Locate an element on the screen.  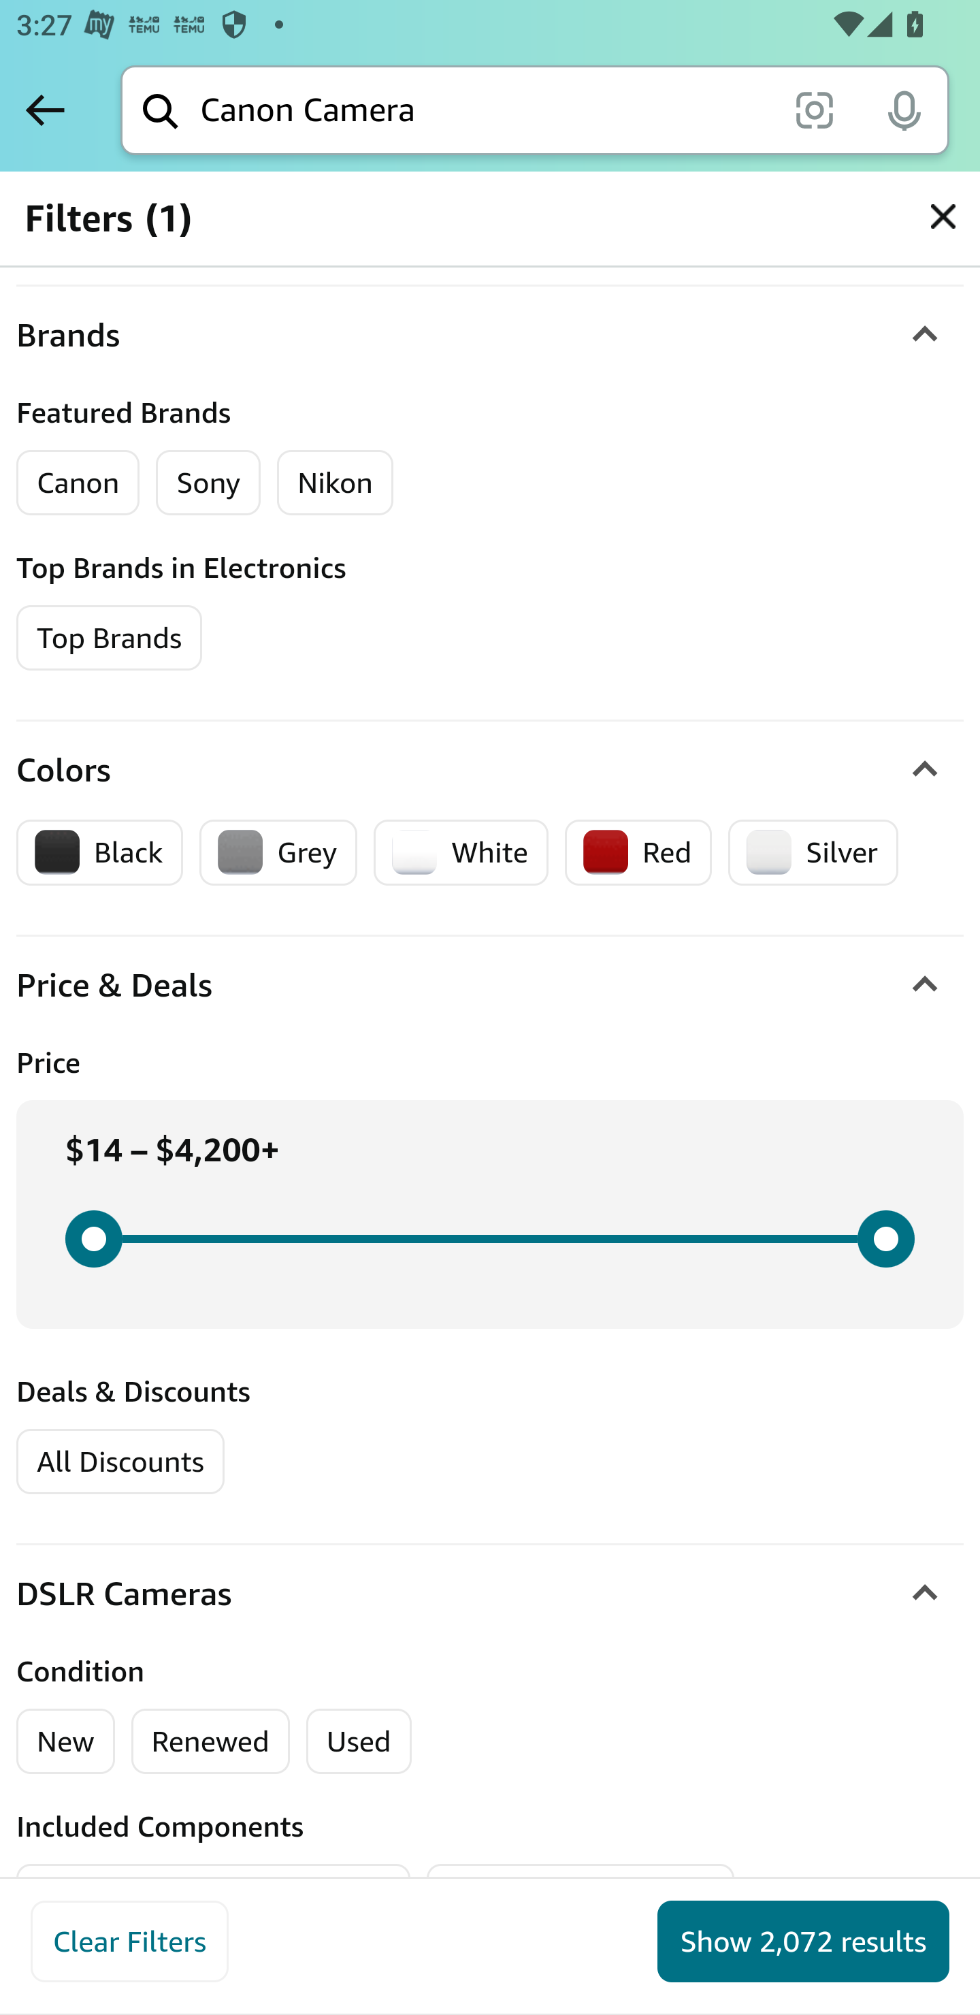
Price & Deals is located at coordinates (490, 985).